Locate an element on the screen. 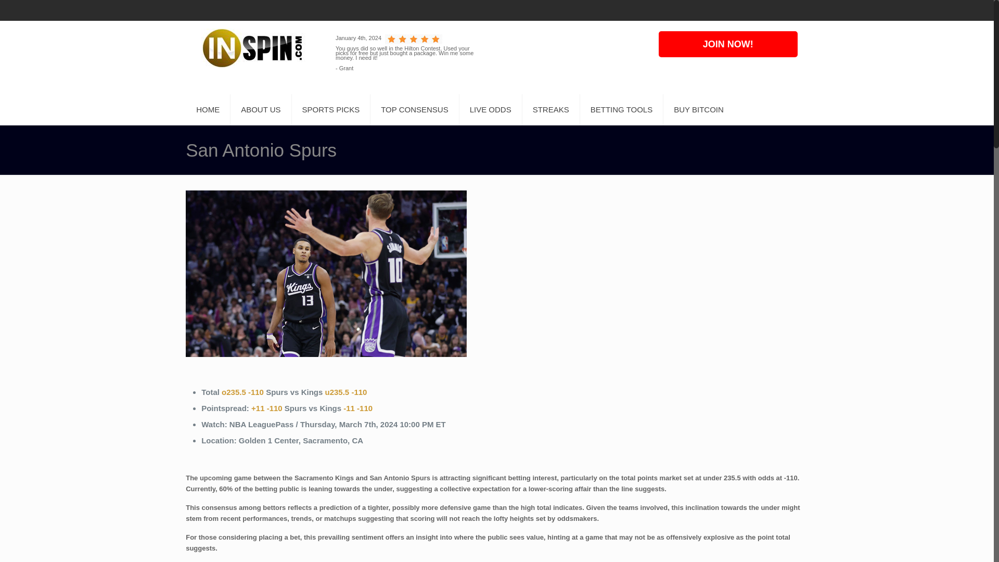 Image resolution: width=999 pixels, height=562 pixels. Top Consensus is located at coordinates (267, 408).